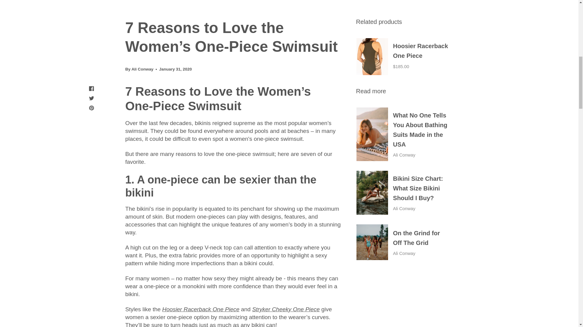  Describe the element at coordinates (200, 309) in the screenshot. I see `Hoosier Racerback One Piece` at that location.